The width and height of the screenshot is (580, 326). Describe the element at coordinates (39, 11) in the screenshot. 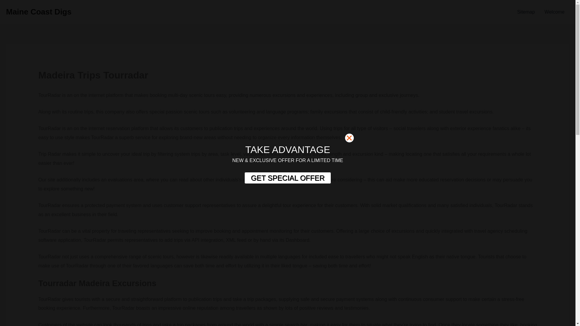

I see `Maine Coast Digs` at that location.